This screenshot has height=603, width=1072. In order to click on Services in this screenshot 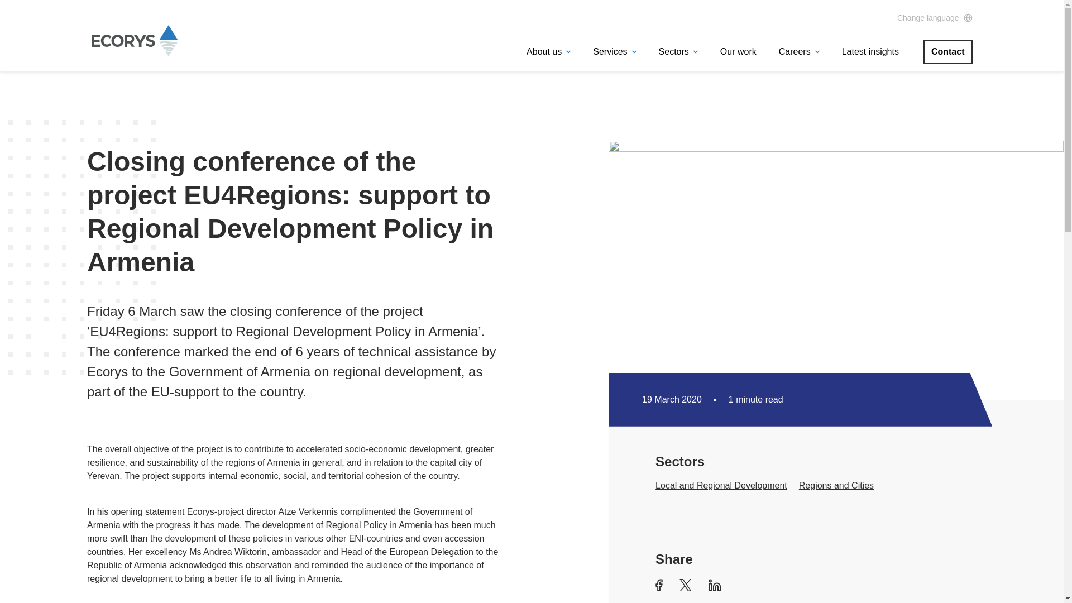, I will do `click(614, 51)`.